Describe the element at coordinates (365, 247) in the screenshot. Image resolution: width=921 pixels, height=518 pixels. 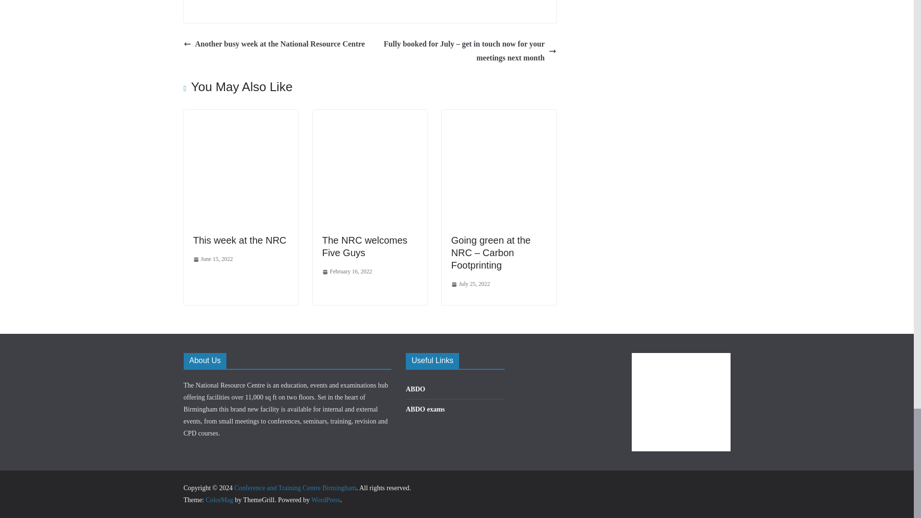
I see `The NRC welcomes Five Guys` at that location.